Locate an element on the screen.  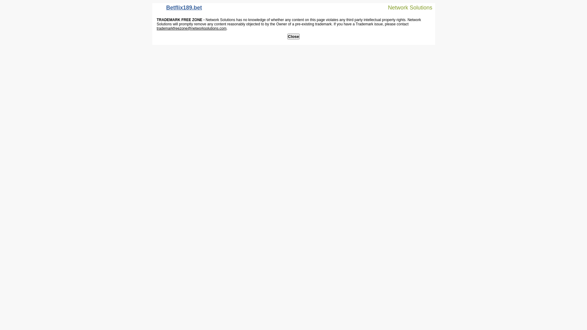
Betflix189.bet is located at coordinates (179, 9).